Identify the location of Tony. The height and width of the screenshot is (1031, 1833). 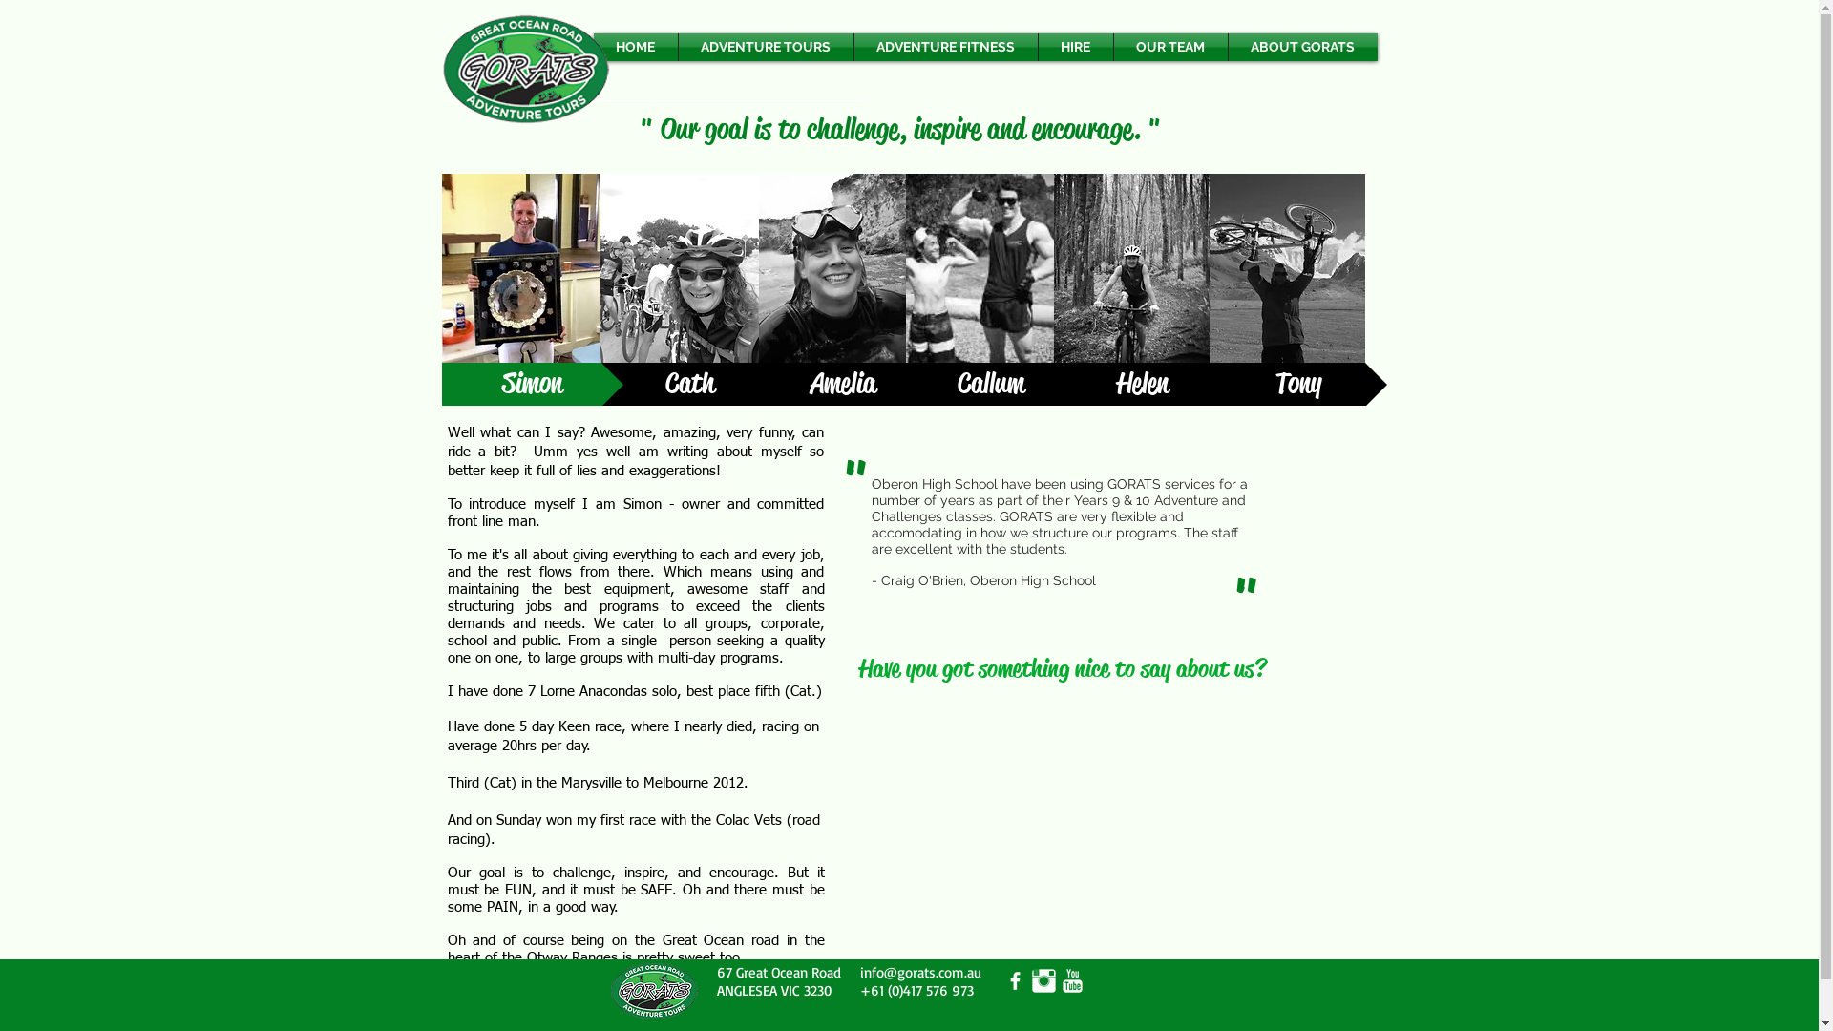
(1297, 384).